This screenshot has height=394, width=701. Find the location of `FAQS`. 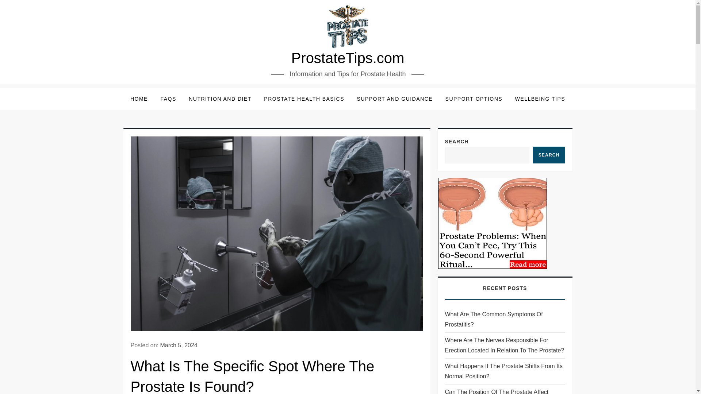

FAQS is located at coordinates (168, 98).